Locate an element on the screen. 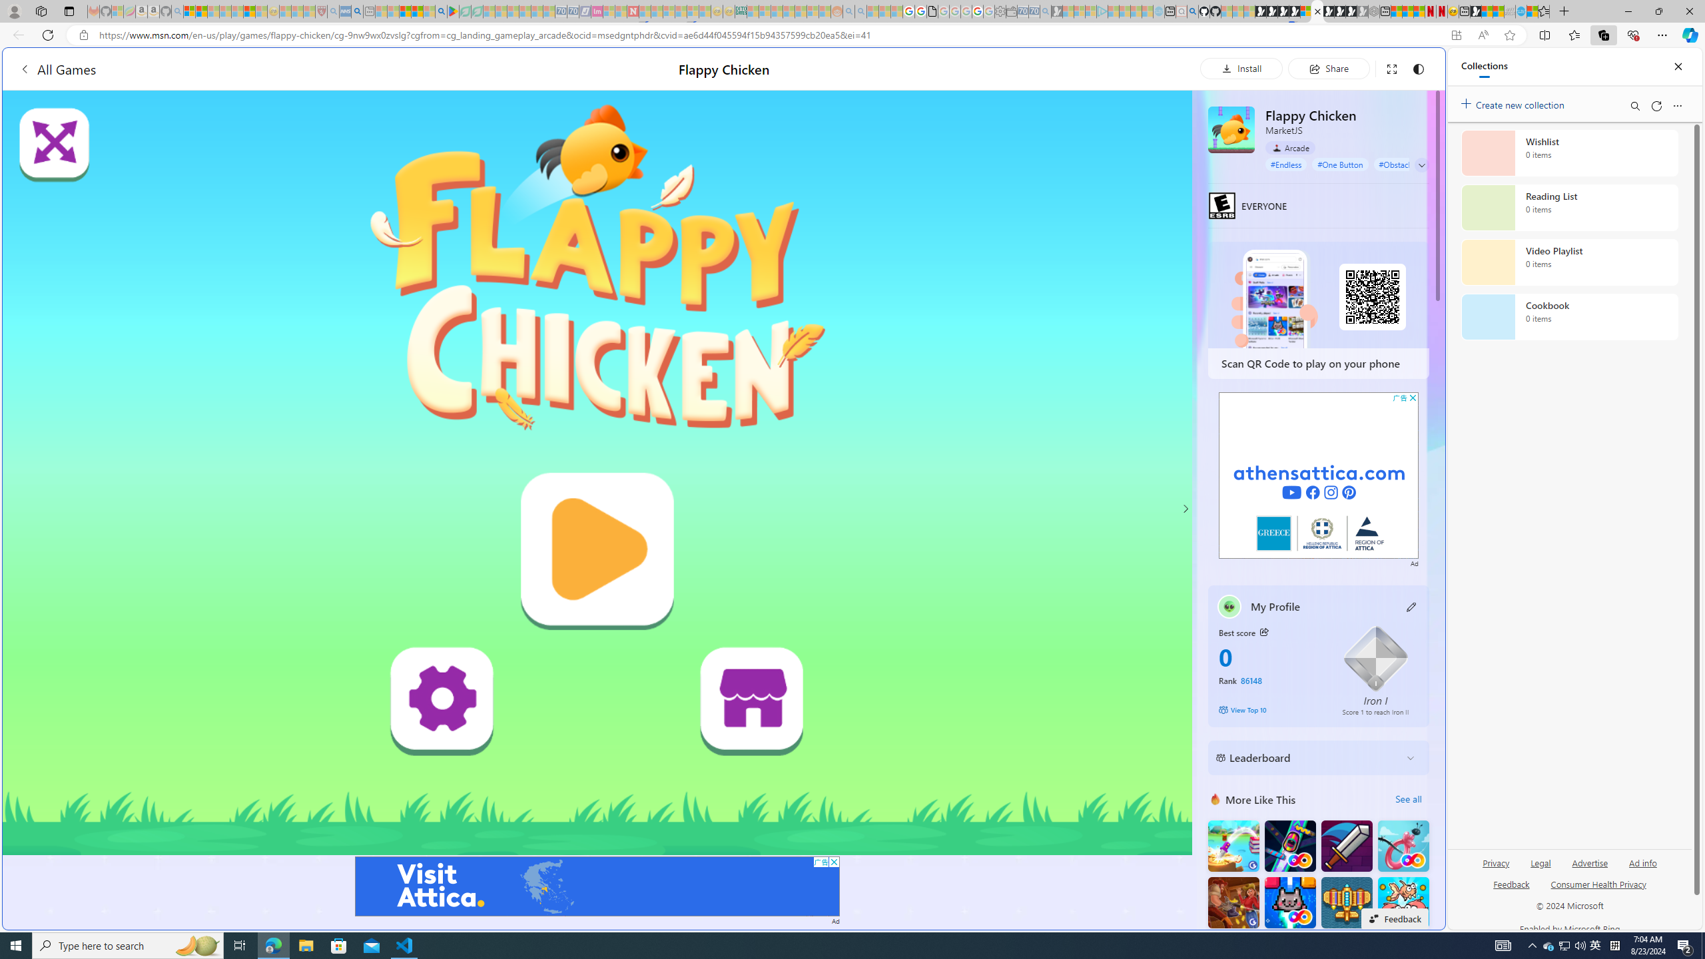 The image size is (1705, 959). Balloon FRVR is located at coordinates (1404, 846).